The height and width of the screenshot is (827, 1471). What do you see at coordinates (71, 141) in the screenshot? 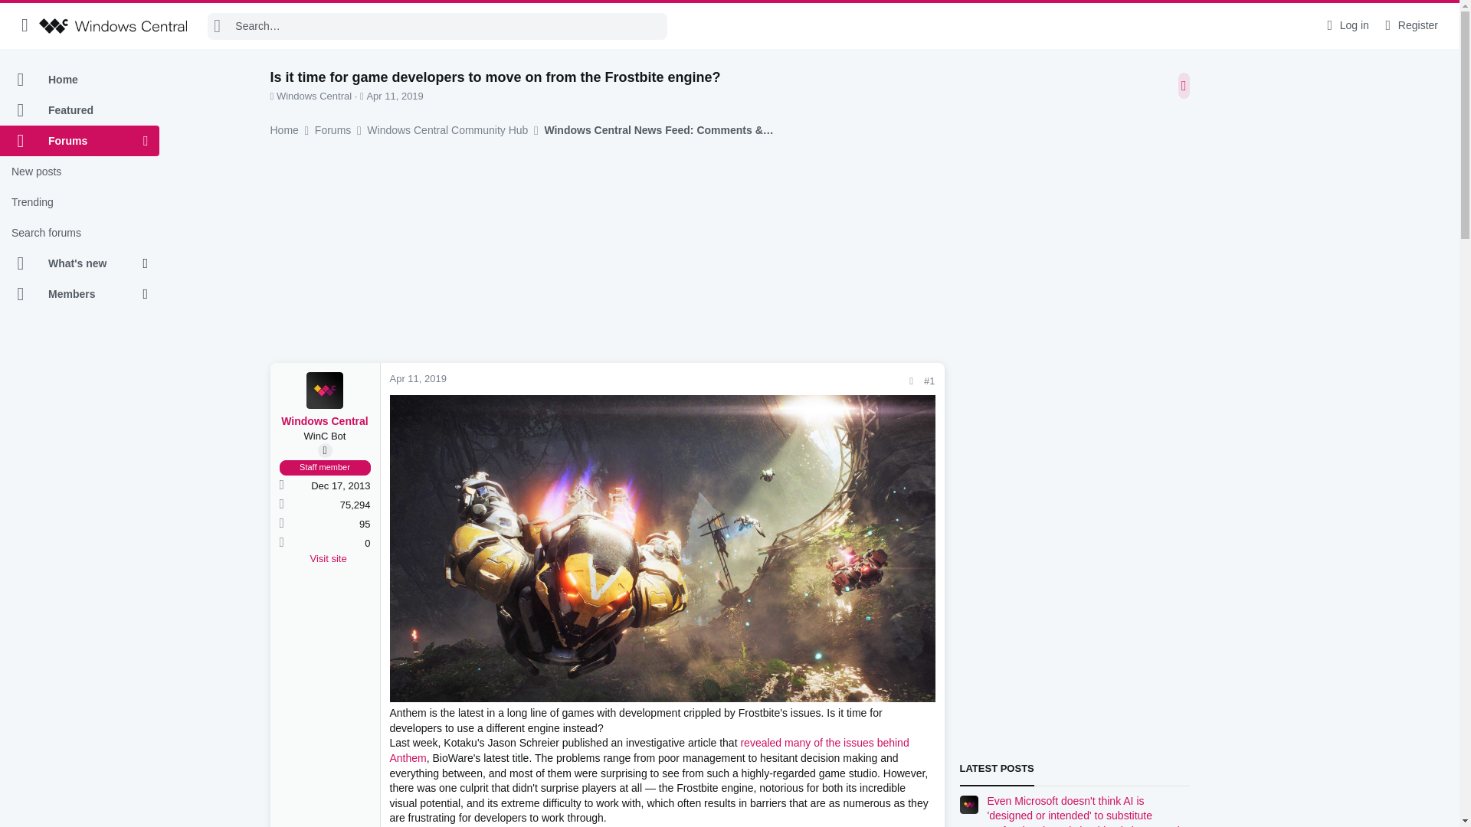
I see `Forums` at bounding box center [71, 141].